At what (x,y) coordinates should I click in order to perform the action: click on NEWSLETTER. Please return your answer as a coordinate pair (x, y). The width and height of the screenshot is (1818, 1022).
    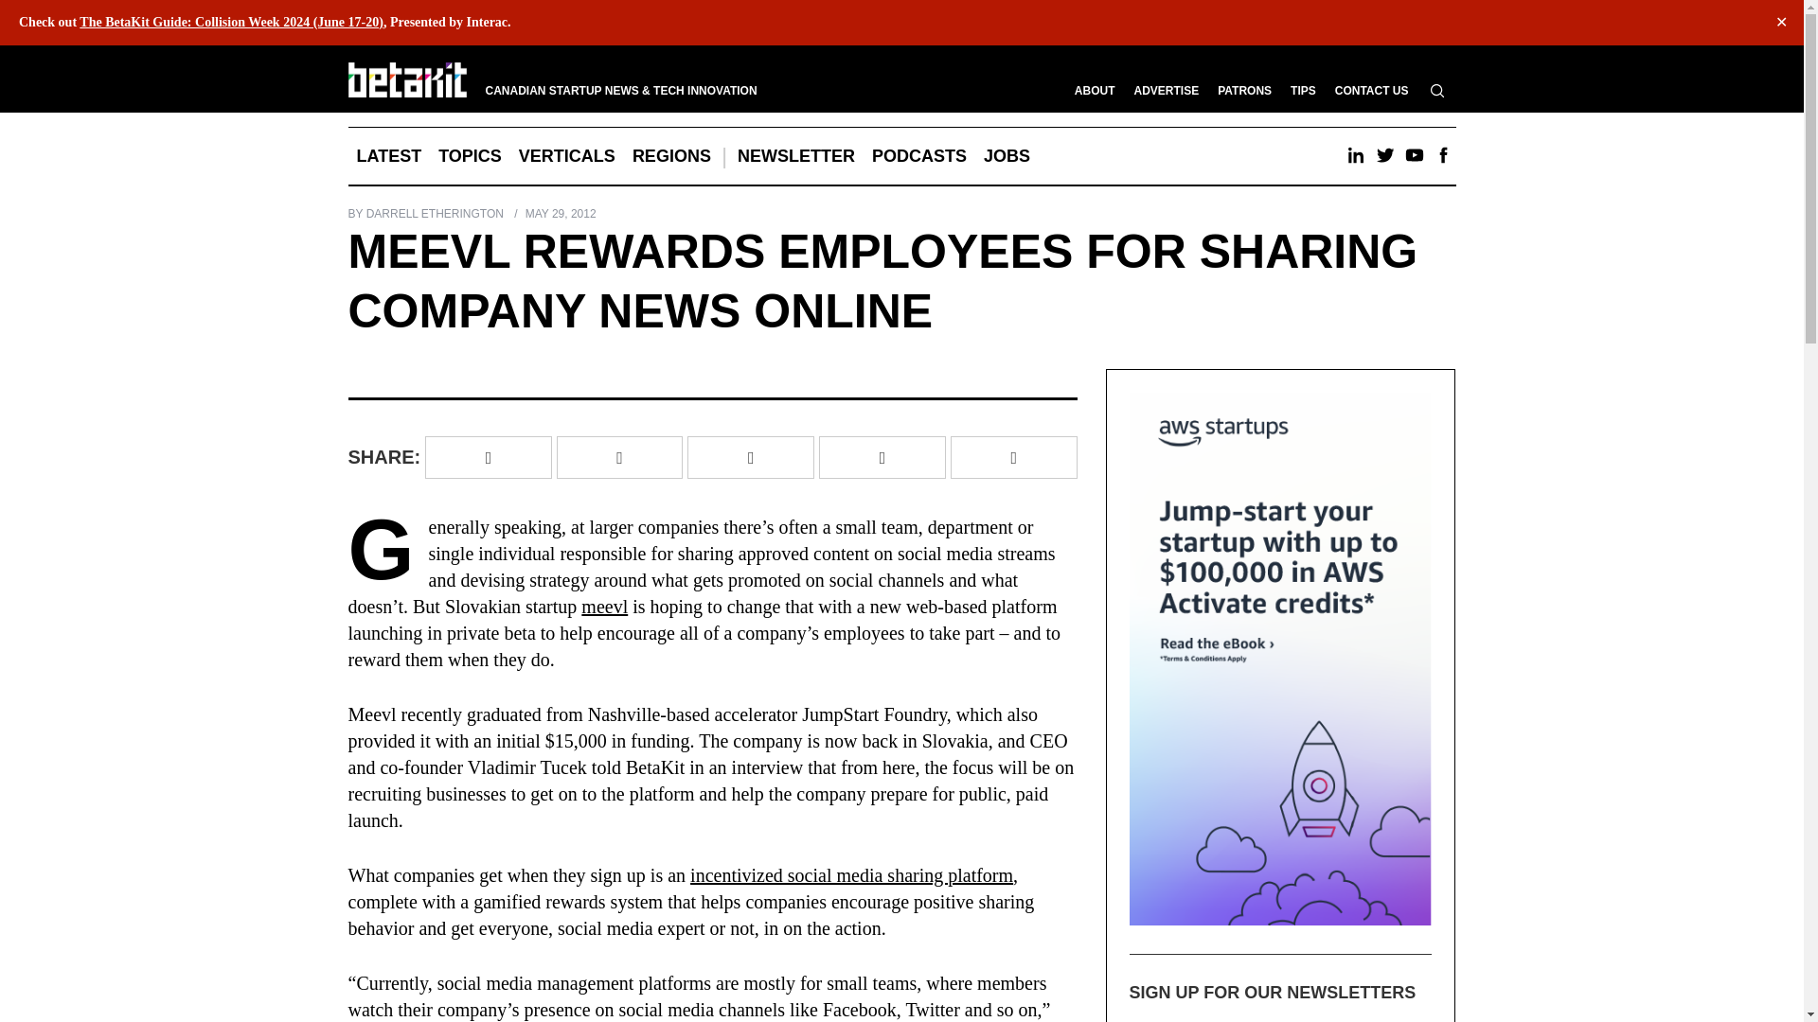
    Looking at the image, I should click on (795, 156).